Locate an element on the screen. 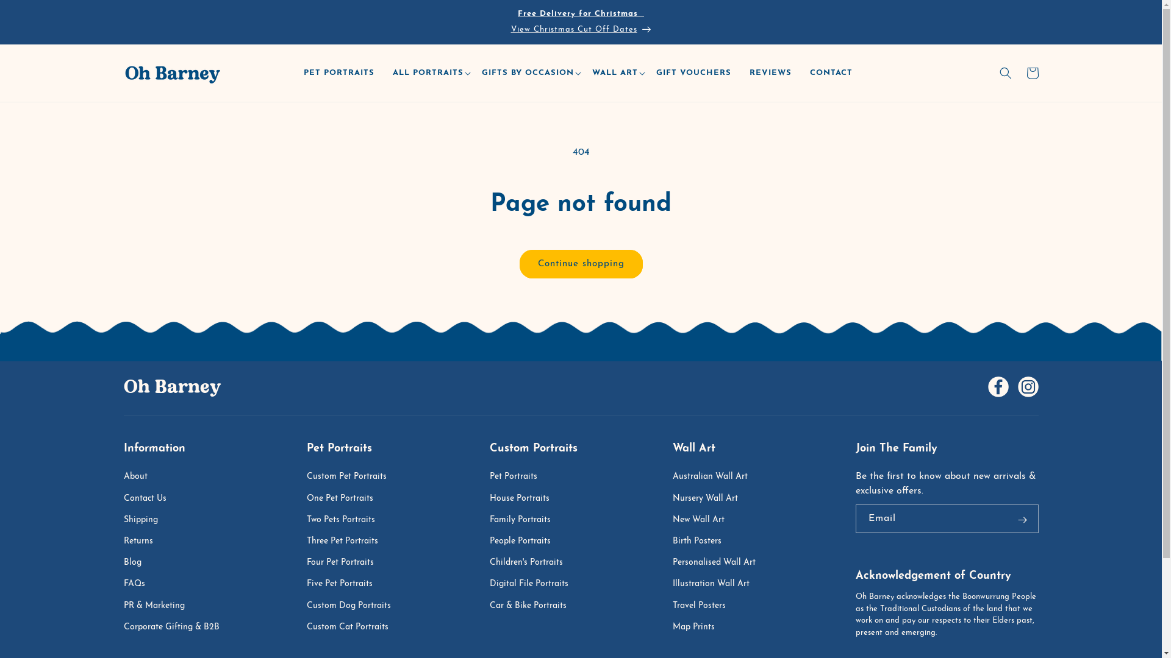  Three Pet Portraits is located at coordinates (348, 541).